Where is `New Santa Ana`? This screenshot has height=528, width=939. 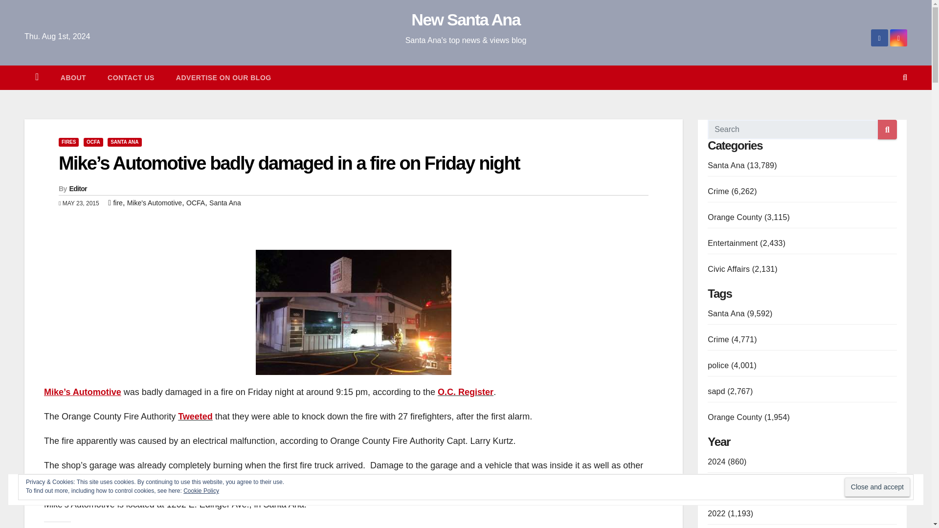 New Santa Ana is located at coordinates (466, 20).